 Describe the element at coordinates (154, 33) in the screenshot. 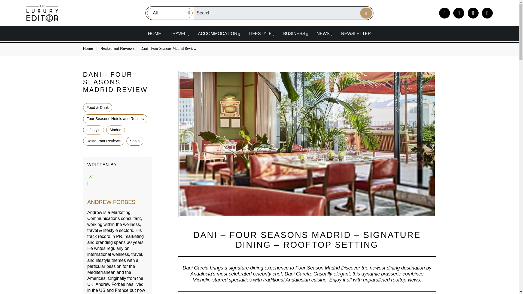

I see `HOME` at that location.